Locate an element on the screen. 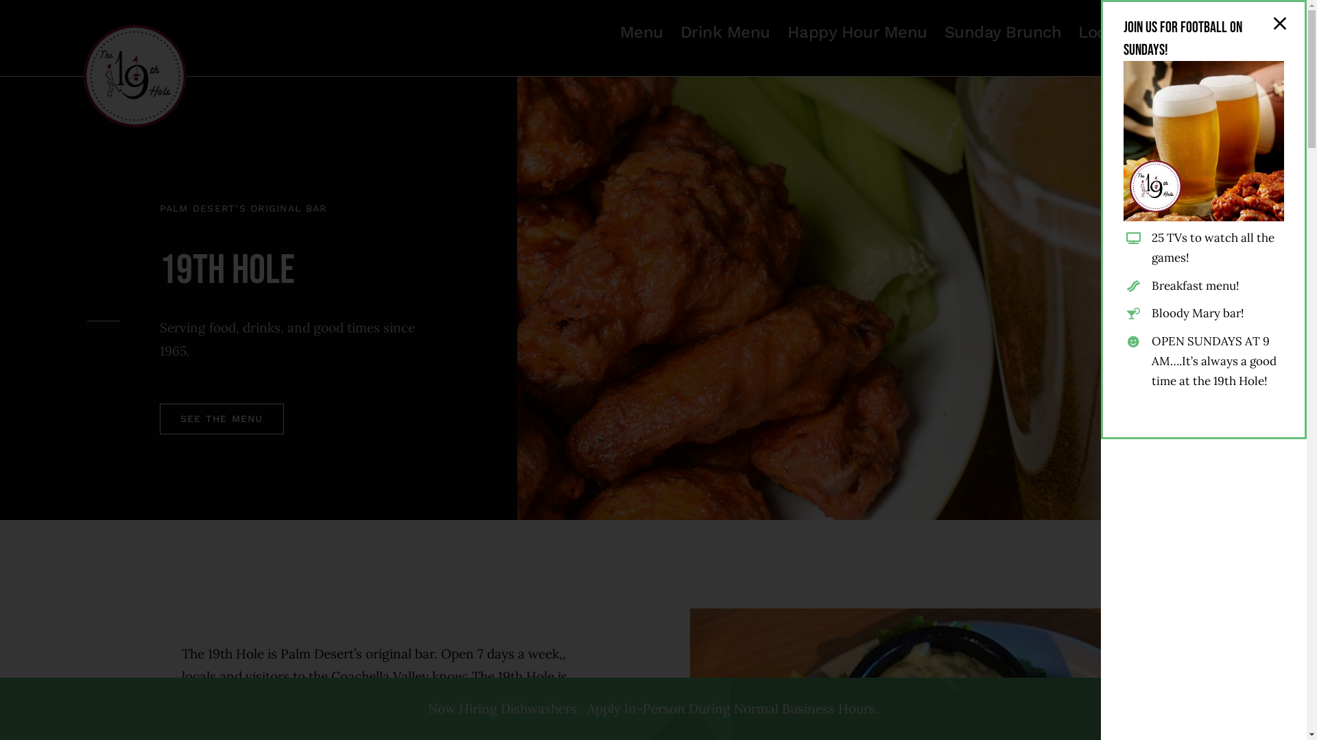 The image size is (1317, 740). Football Photo 19th Hole is located at coordinates (1204, 141).